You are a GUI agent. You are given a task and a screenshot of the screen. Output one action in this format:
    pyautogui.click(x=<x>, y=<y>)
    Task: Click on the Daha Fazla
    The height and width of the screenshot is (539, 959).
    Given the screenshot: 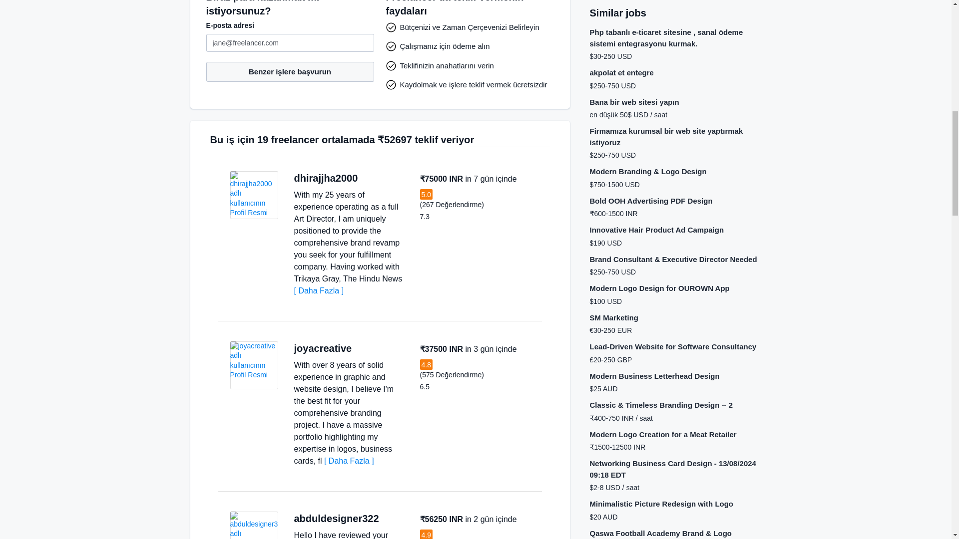 What is the action you would take?
    pyautogui.click(x=318, y=290)
    